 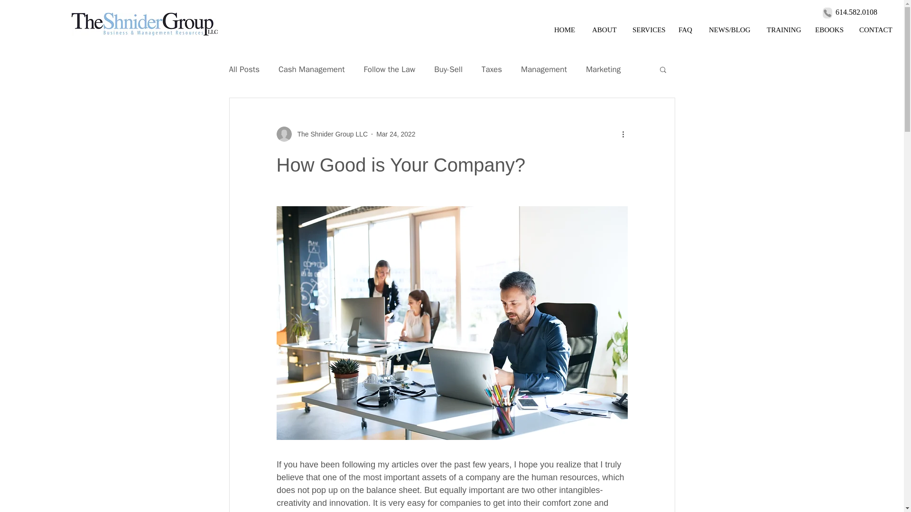 What do you see at coordinates (244, 68) in the screenshot?
I see `All Posts` at bounding box center [244, 68].